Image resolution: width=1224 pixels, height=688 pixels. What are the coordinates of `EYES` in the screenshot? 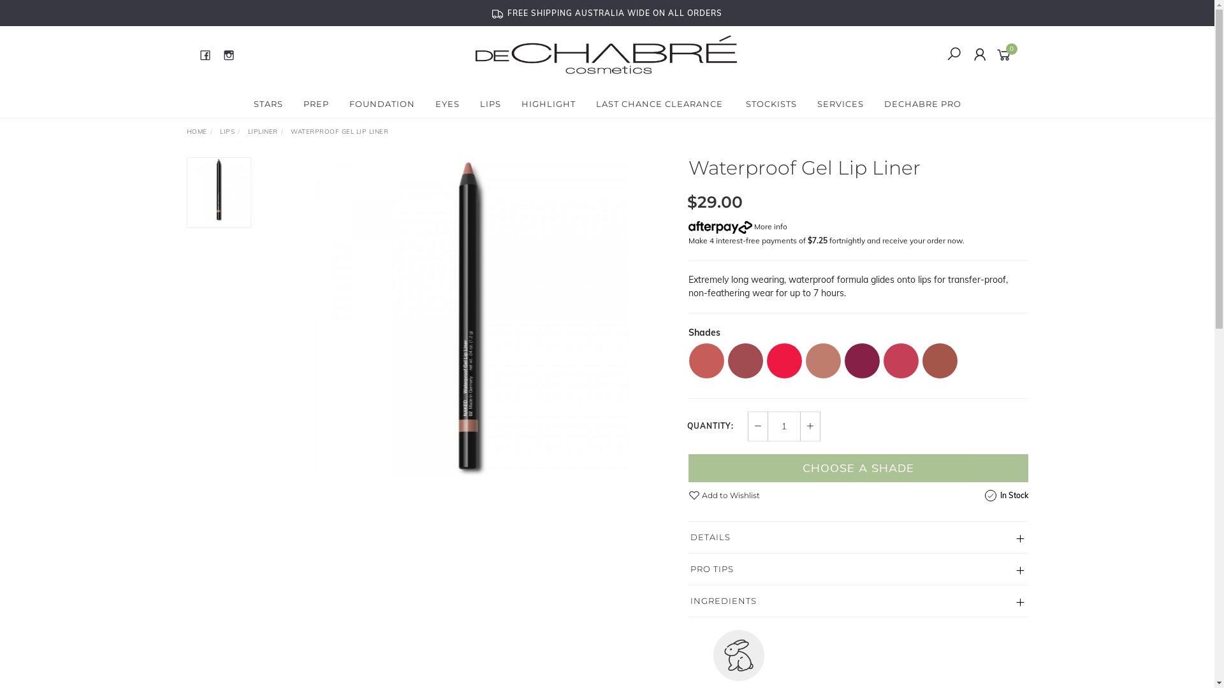 It's located at (447, 104).